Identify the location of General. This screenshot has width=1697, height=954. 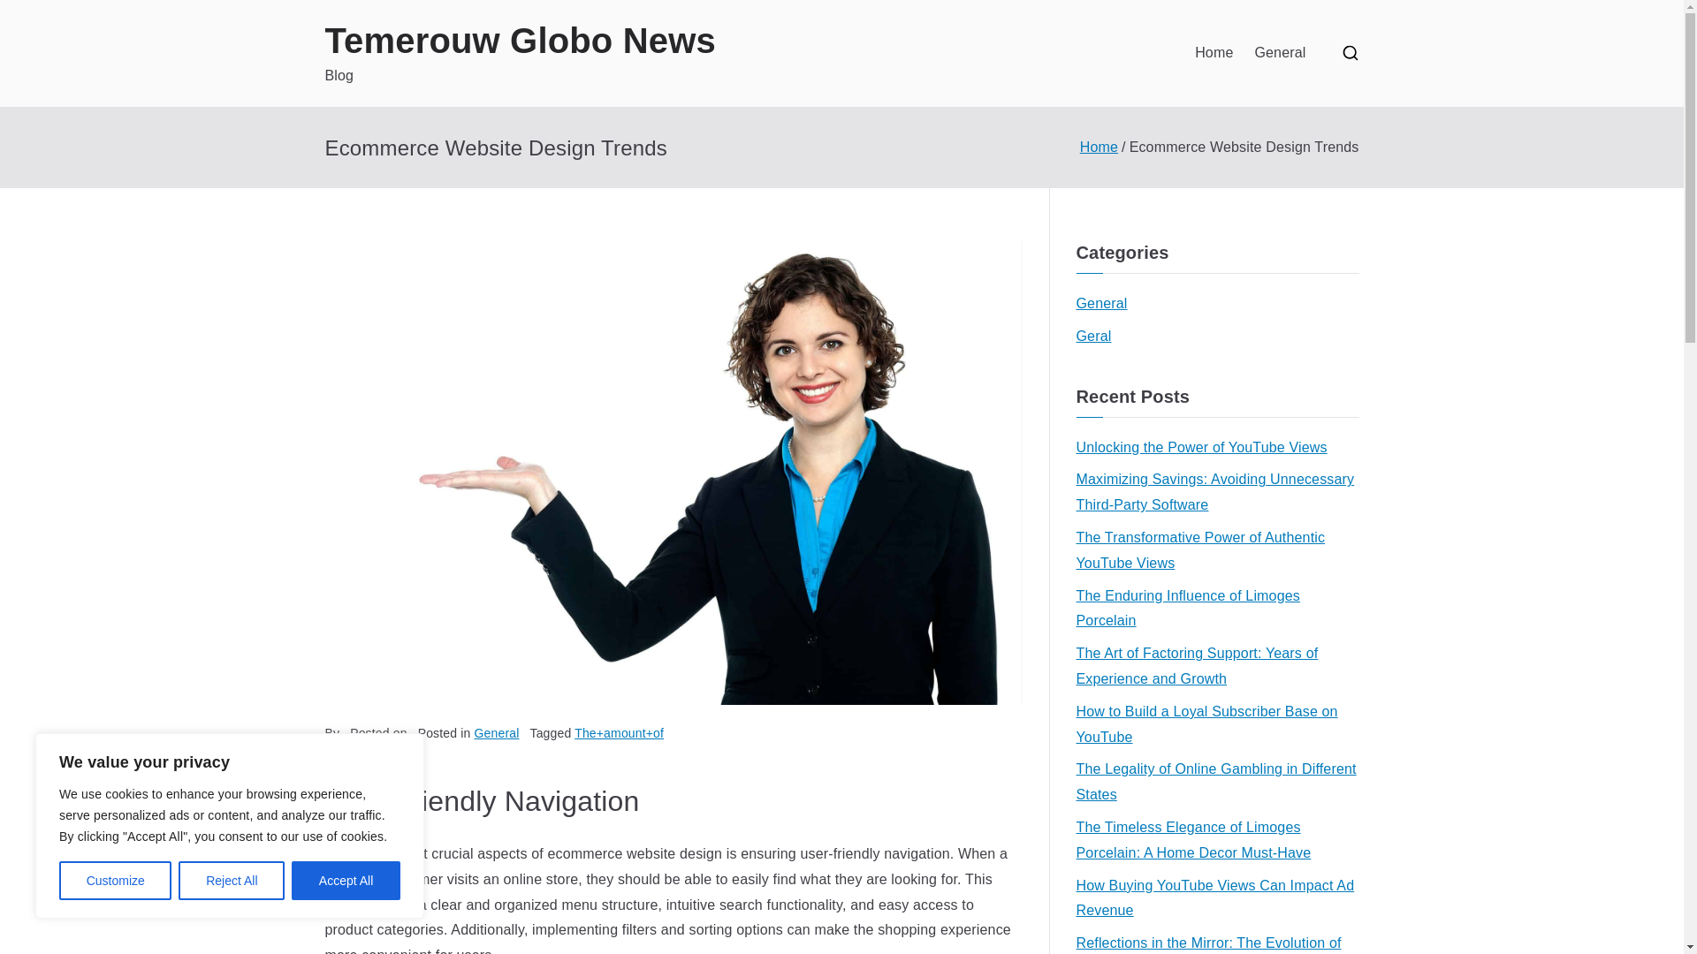
(1279, 53).